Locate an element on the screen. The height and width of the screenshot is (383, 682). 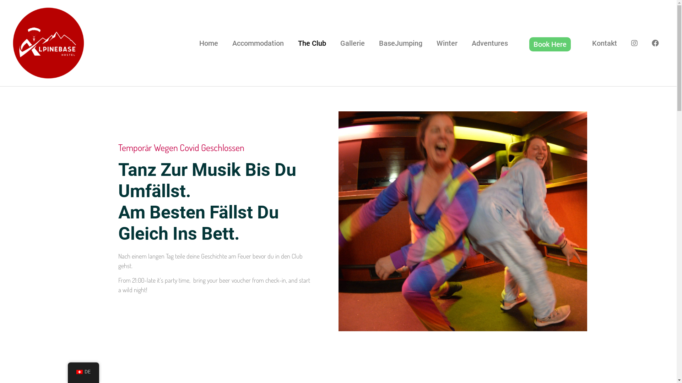
Book Here is located at coordinates (550, 44).